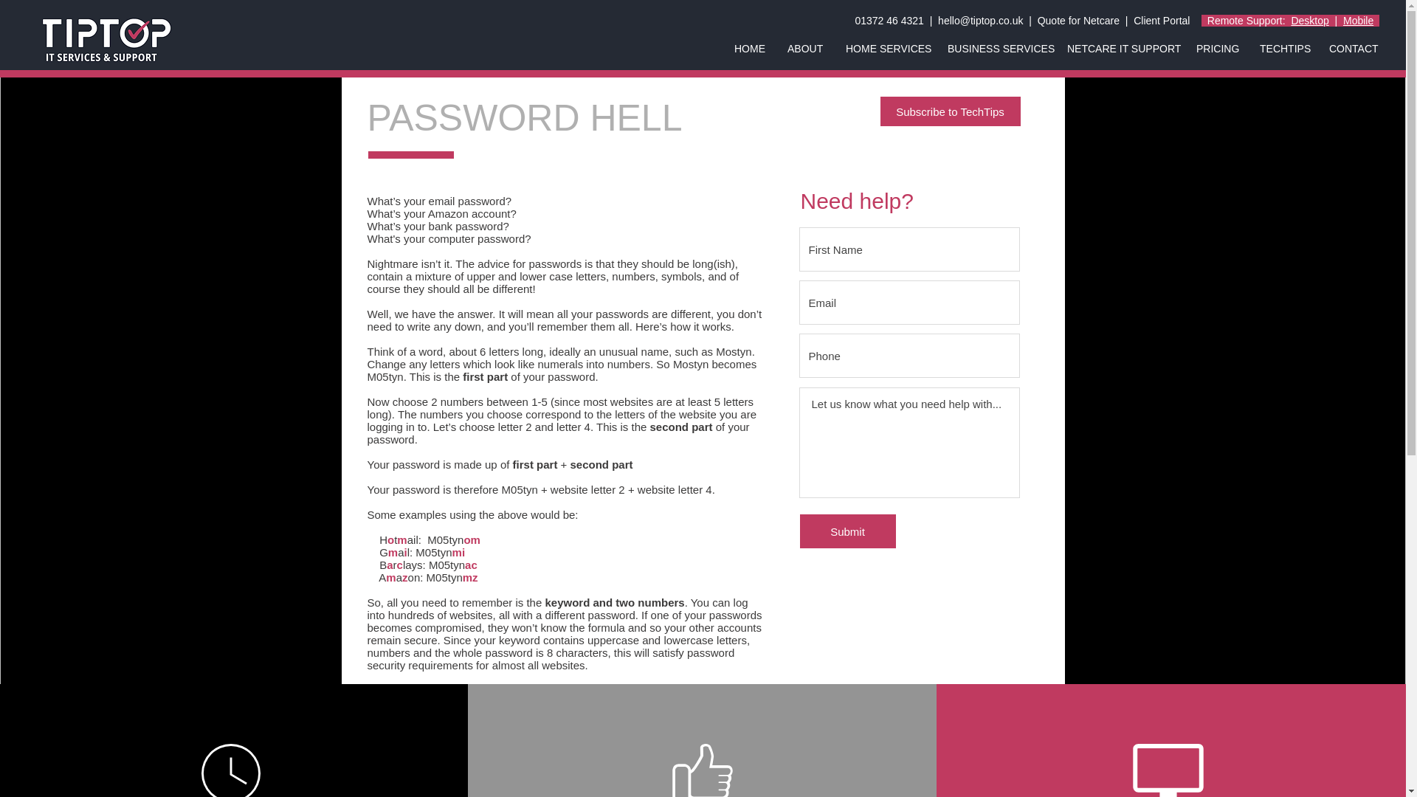 The height and width of the screenshot is (797, 1417). I want to click on CONTACT, so click(1354, 49).